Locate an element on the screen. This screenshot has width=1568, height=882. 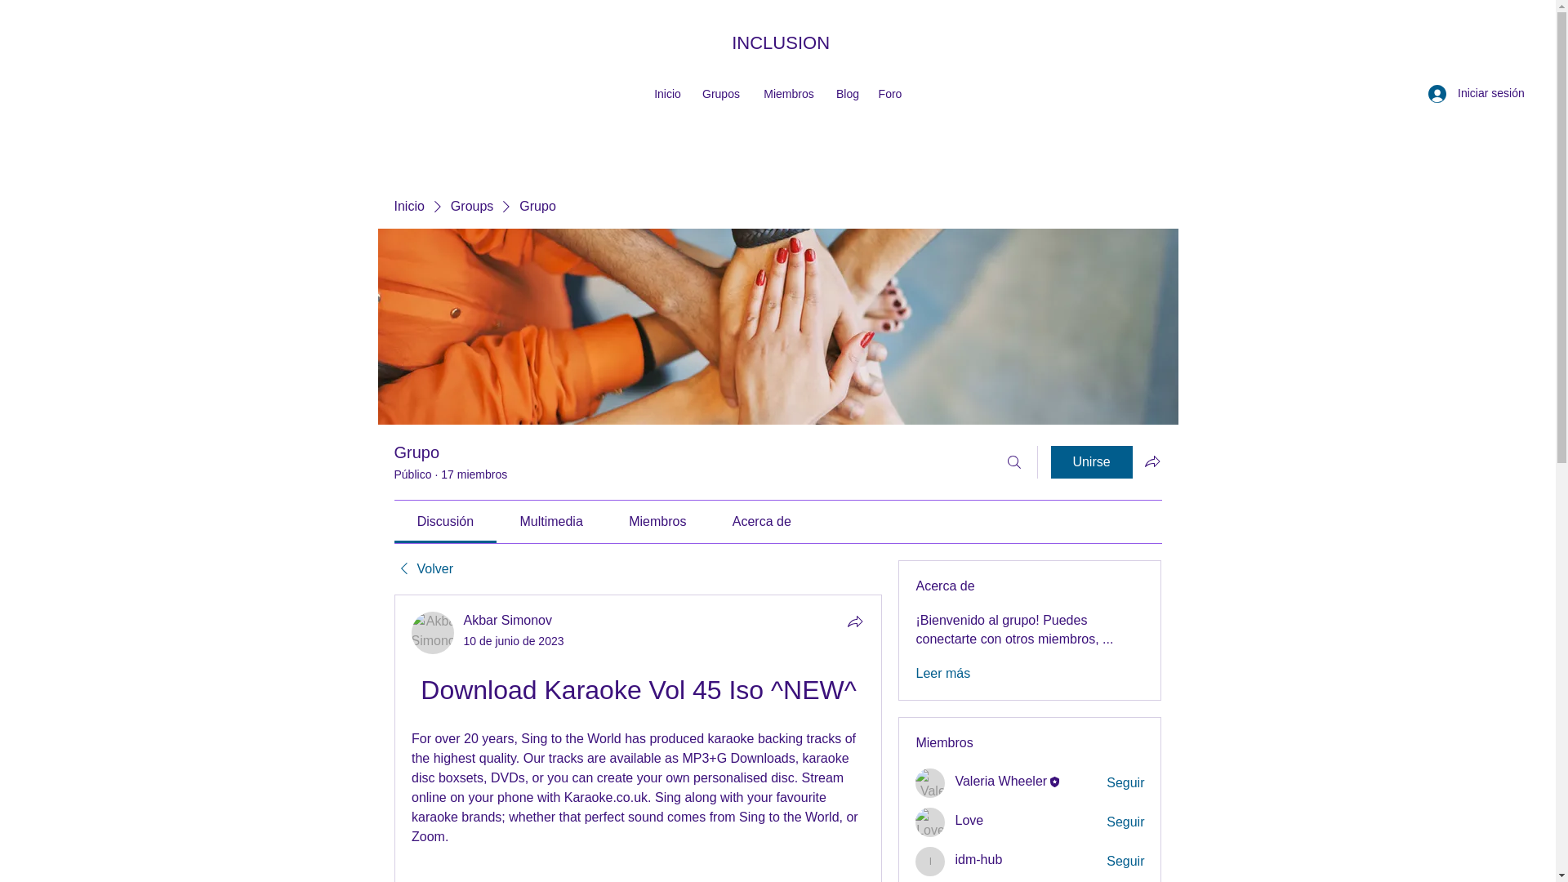
Love is located at coordinates (969, 820).